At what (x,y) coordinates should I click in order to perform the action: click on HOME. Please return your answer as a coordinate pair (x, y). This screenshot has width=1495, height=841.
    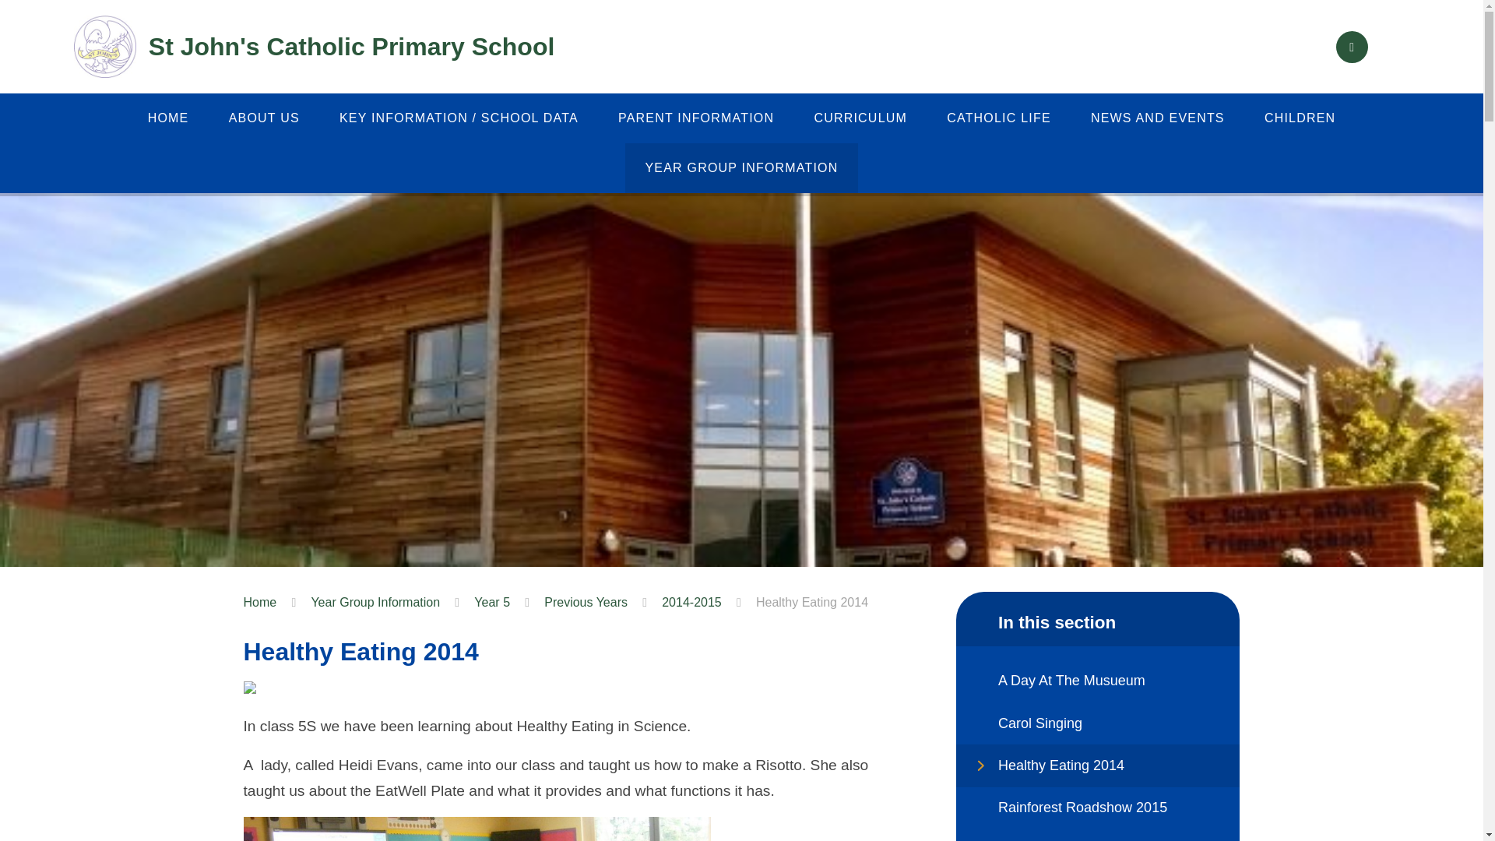
    Looking at the image, I should click on (168, 118).